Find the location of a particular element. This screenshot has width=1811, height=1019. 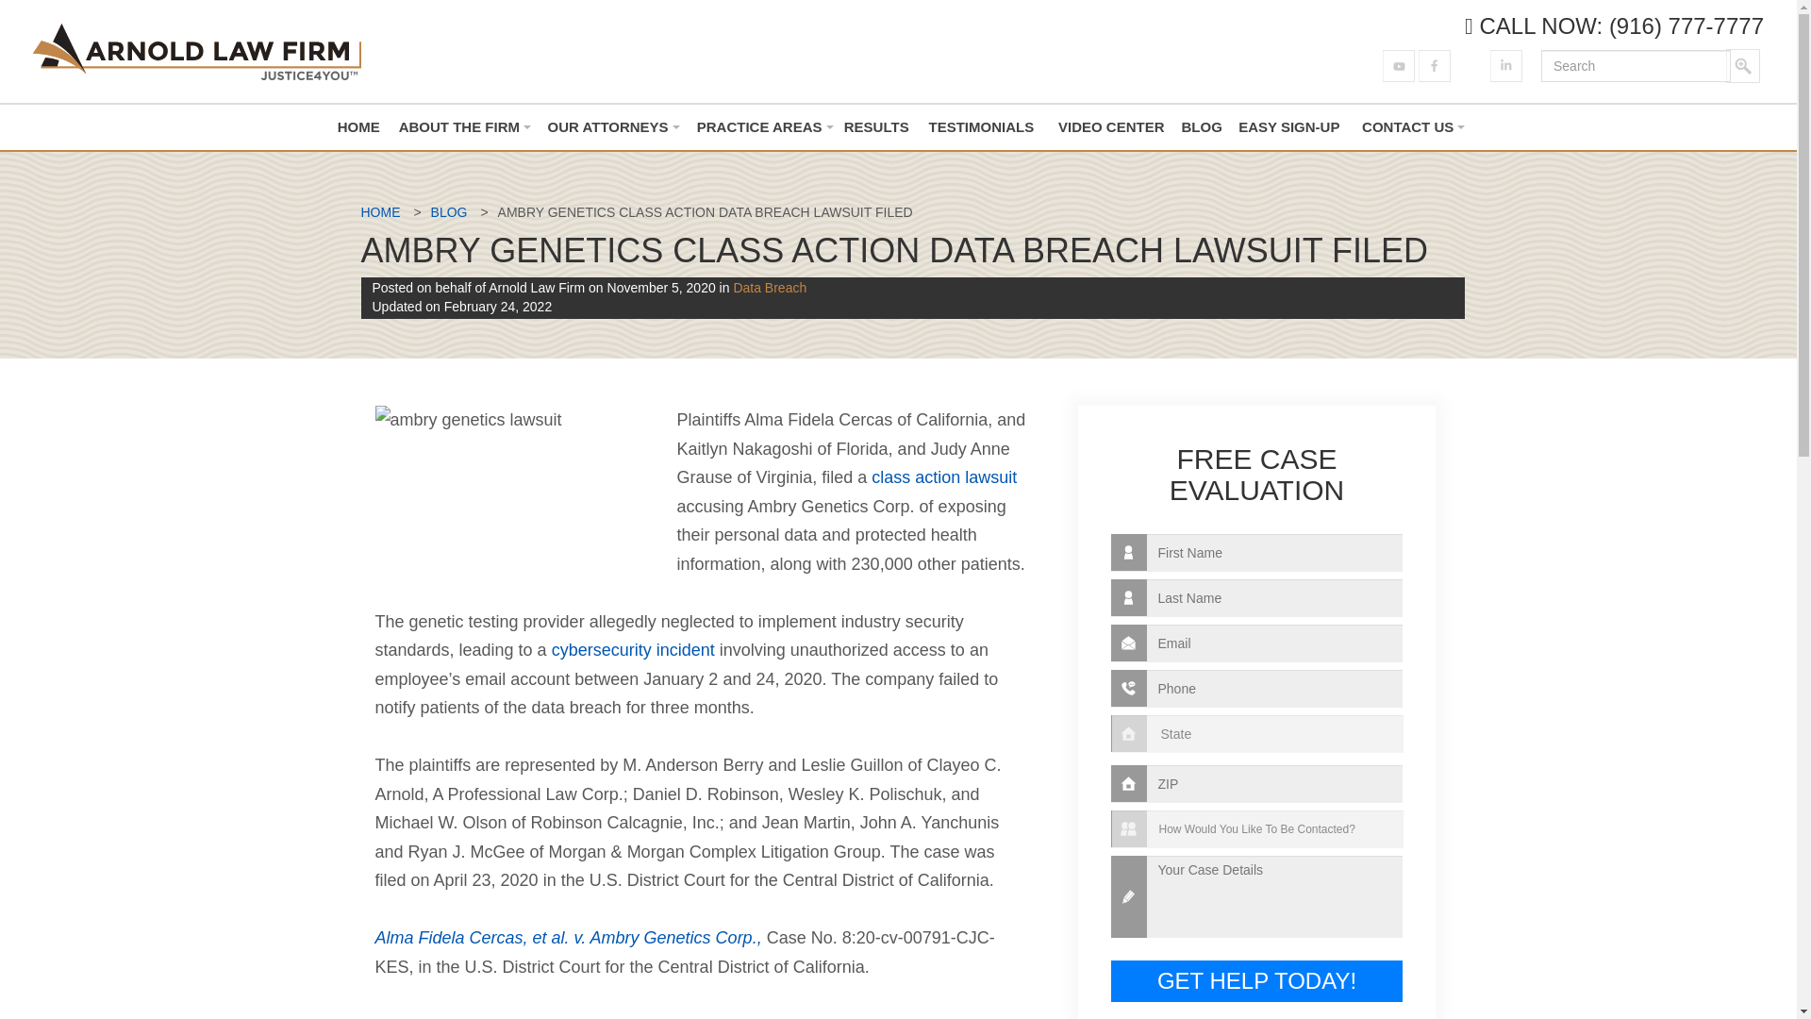

icon-youtube is located at coordinates (1398, 58).